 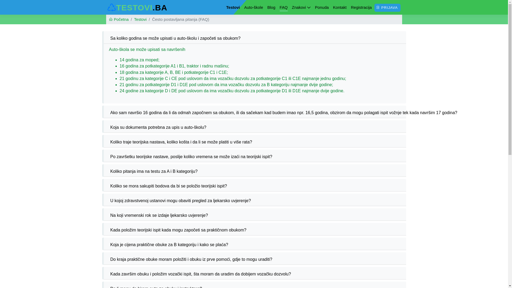 What do you see at coordinates (301, 7) in the screenshot?
I see `Znakovi` at bounding box center [301, 7].